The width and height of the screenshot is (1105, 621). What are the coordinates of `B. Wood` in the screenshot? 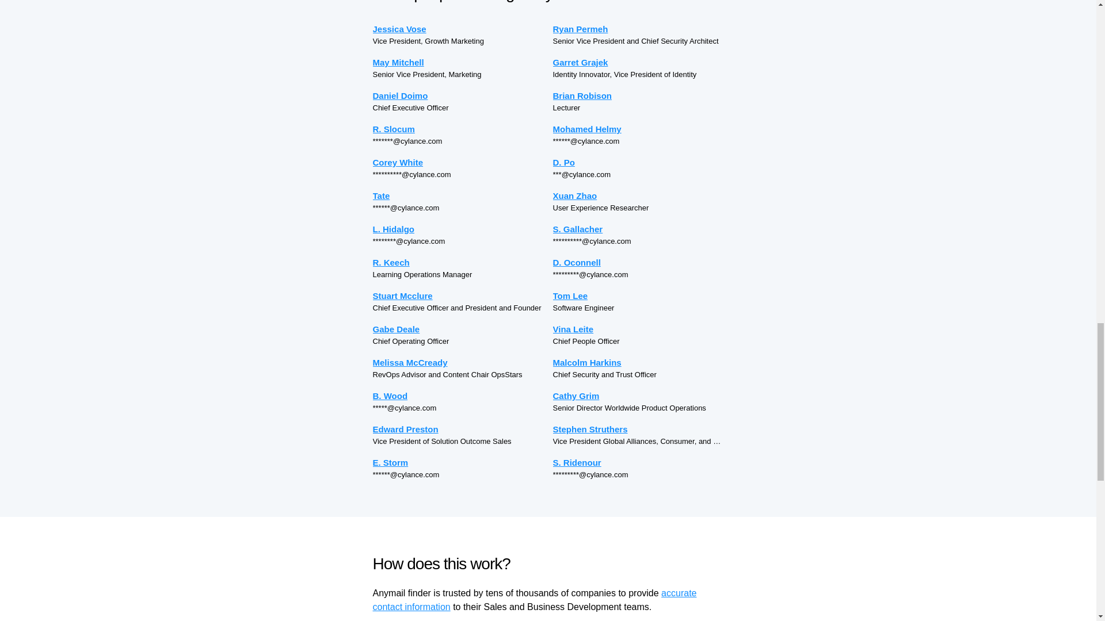 It's located at (458, 396).